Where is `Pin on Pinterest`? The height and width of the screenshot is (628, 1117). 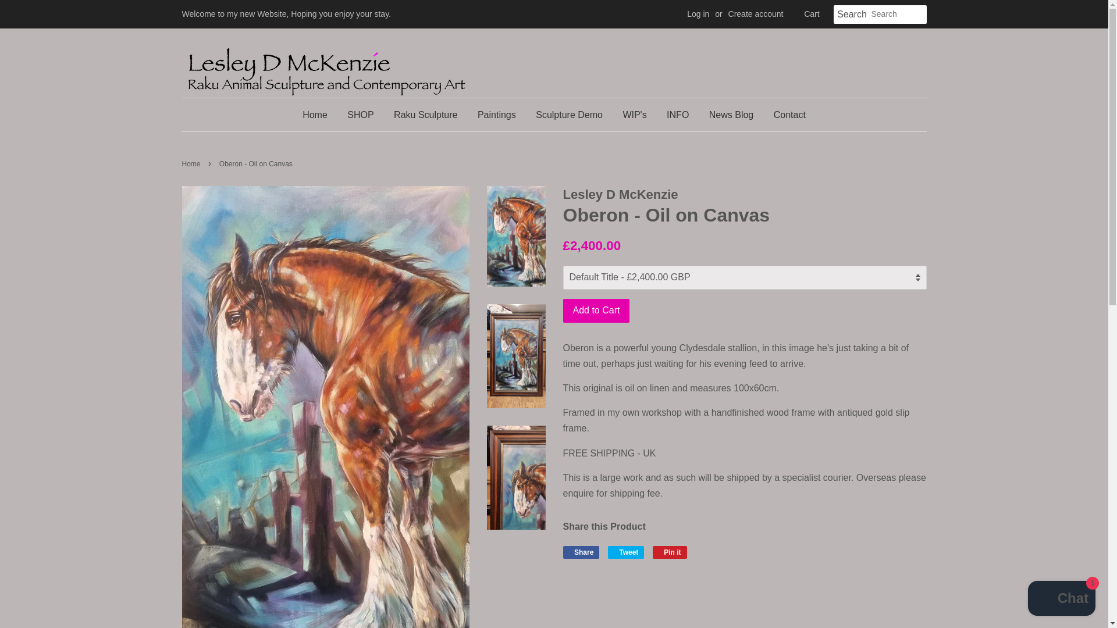
Pin on Pinterest is located at coordinates (669, 552).